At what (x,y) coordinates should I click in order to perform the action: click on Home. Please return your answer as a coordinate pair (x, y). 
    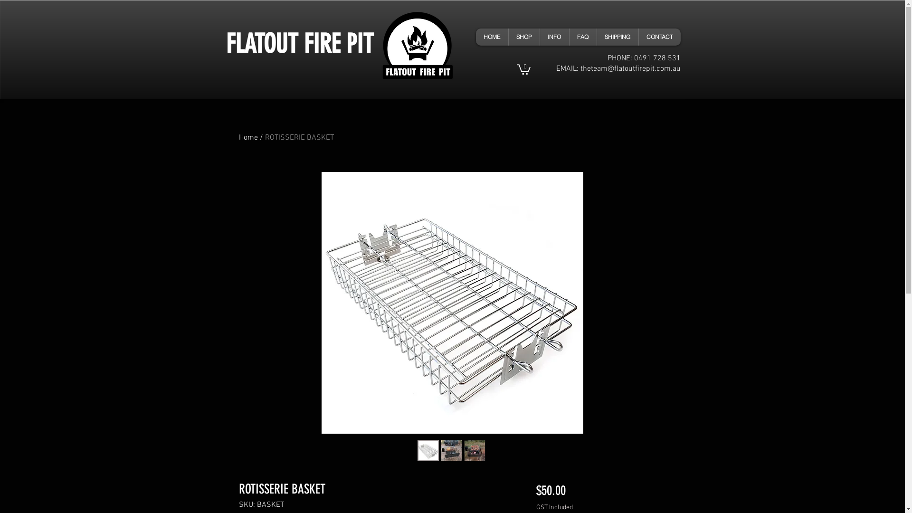
    Looking at the image, I should click on (248, 138).